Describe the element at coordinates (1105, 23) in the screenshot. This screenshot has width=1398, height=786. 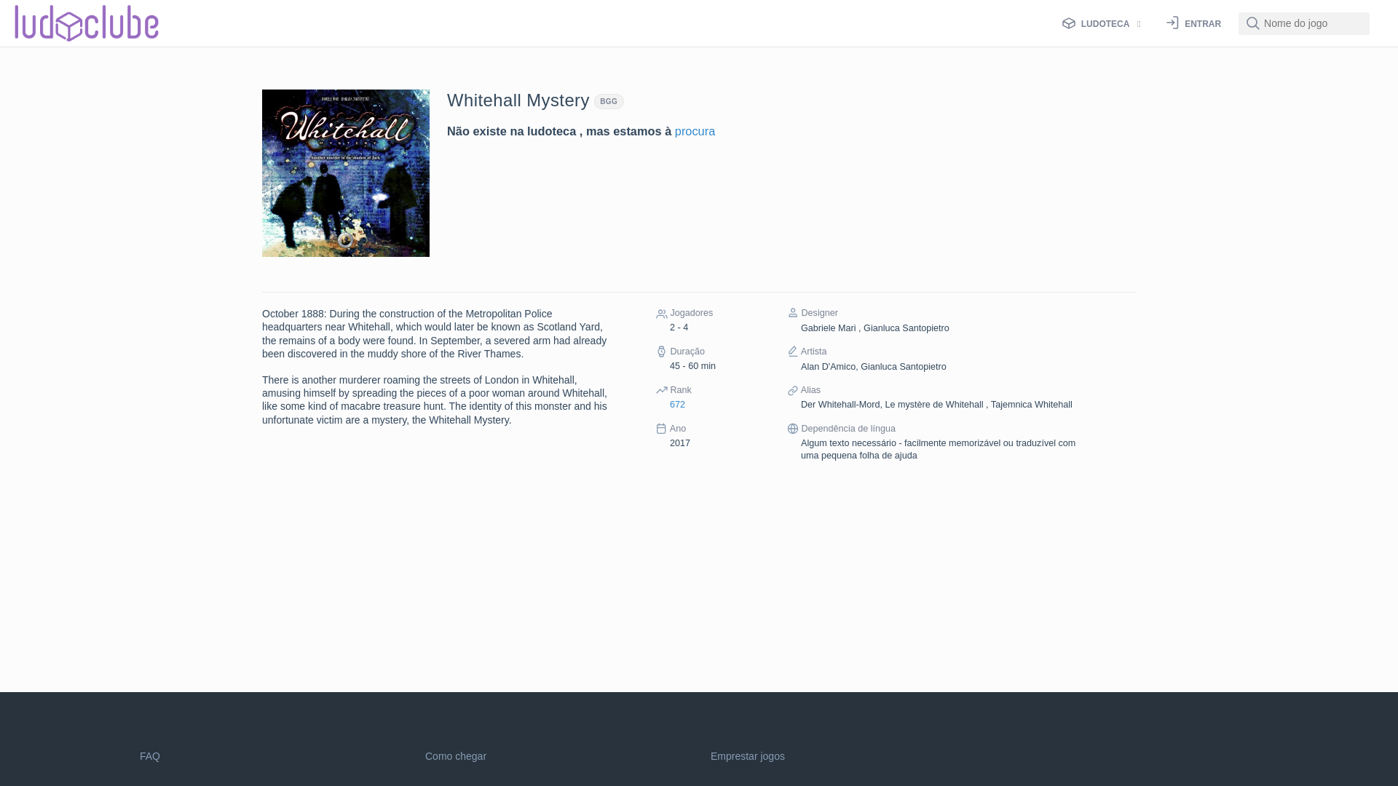
I see `LUDOTECA` at that location.